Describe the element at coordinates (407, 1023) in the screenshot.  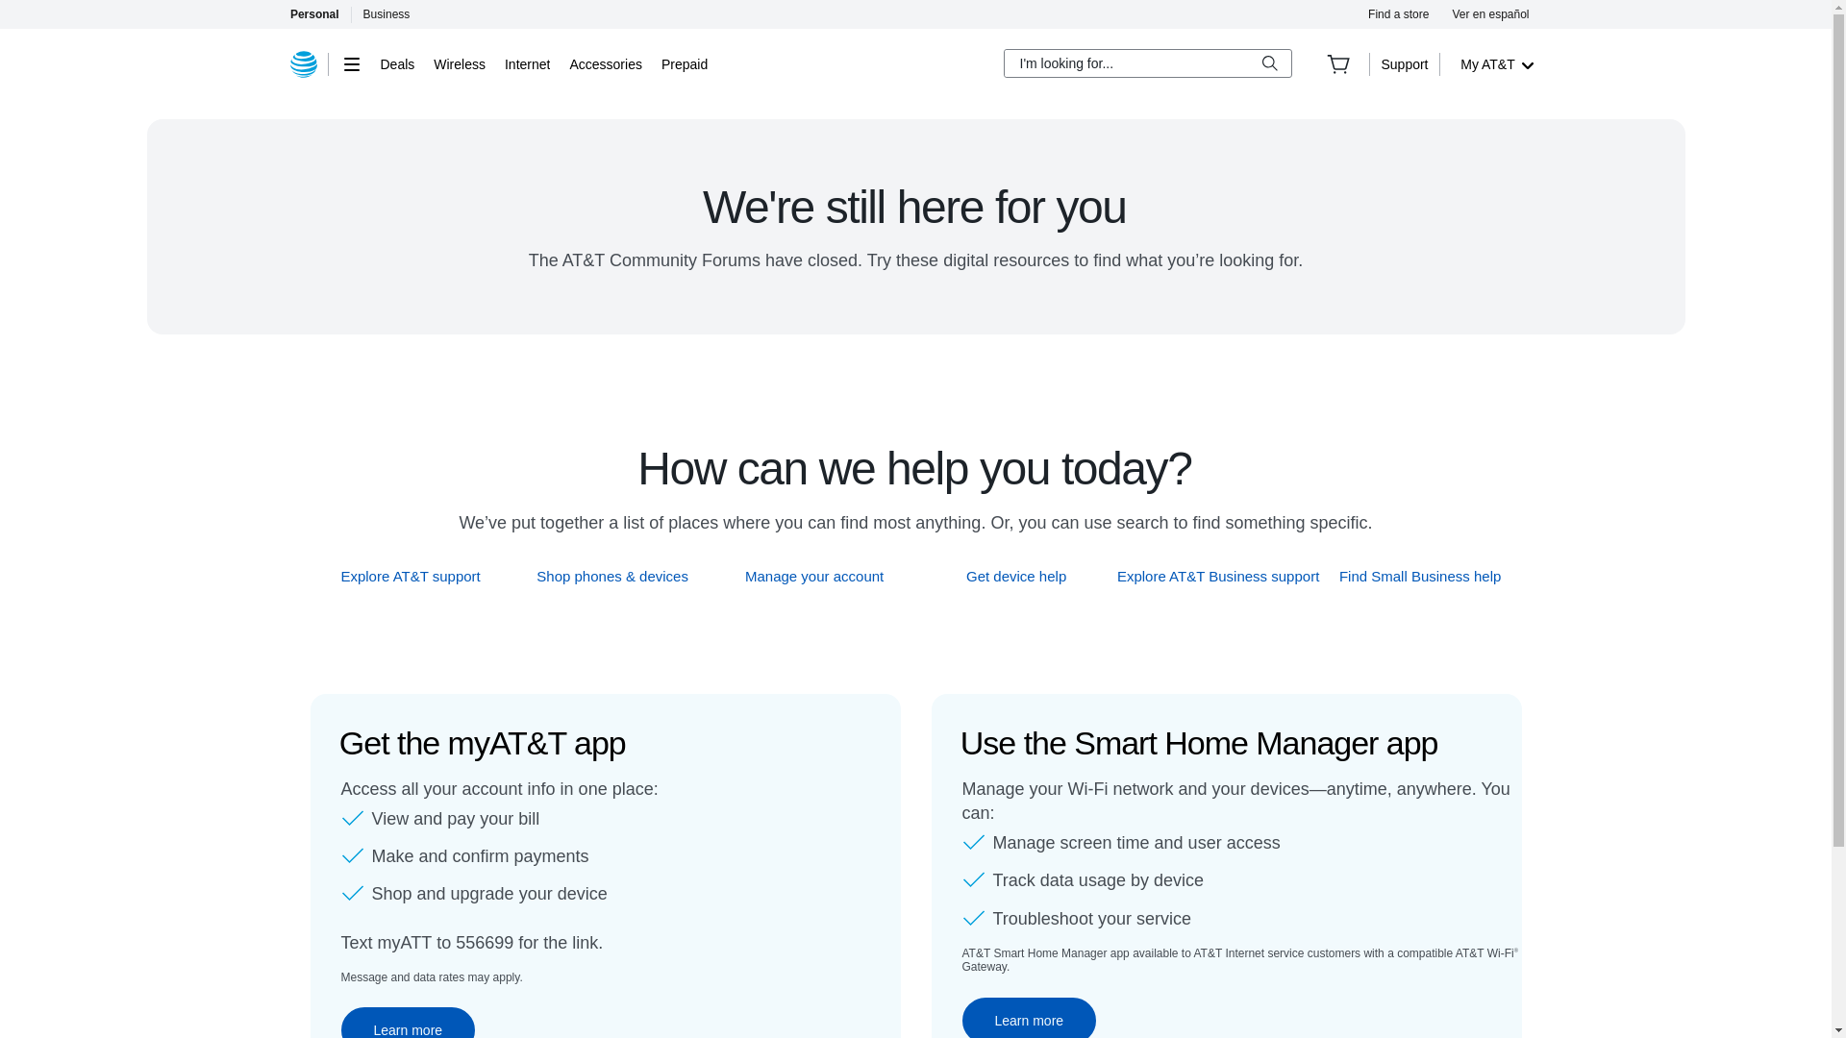
I see `Learn more` at that location.